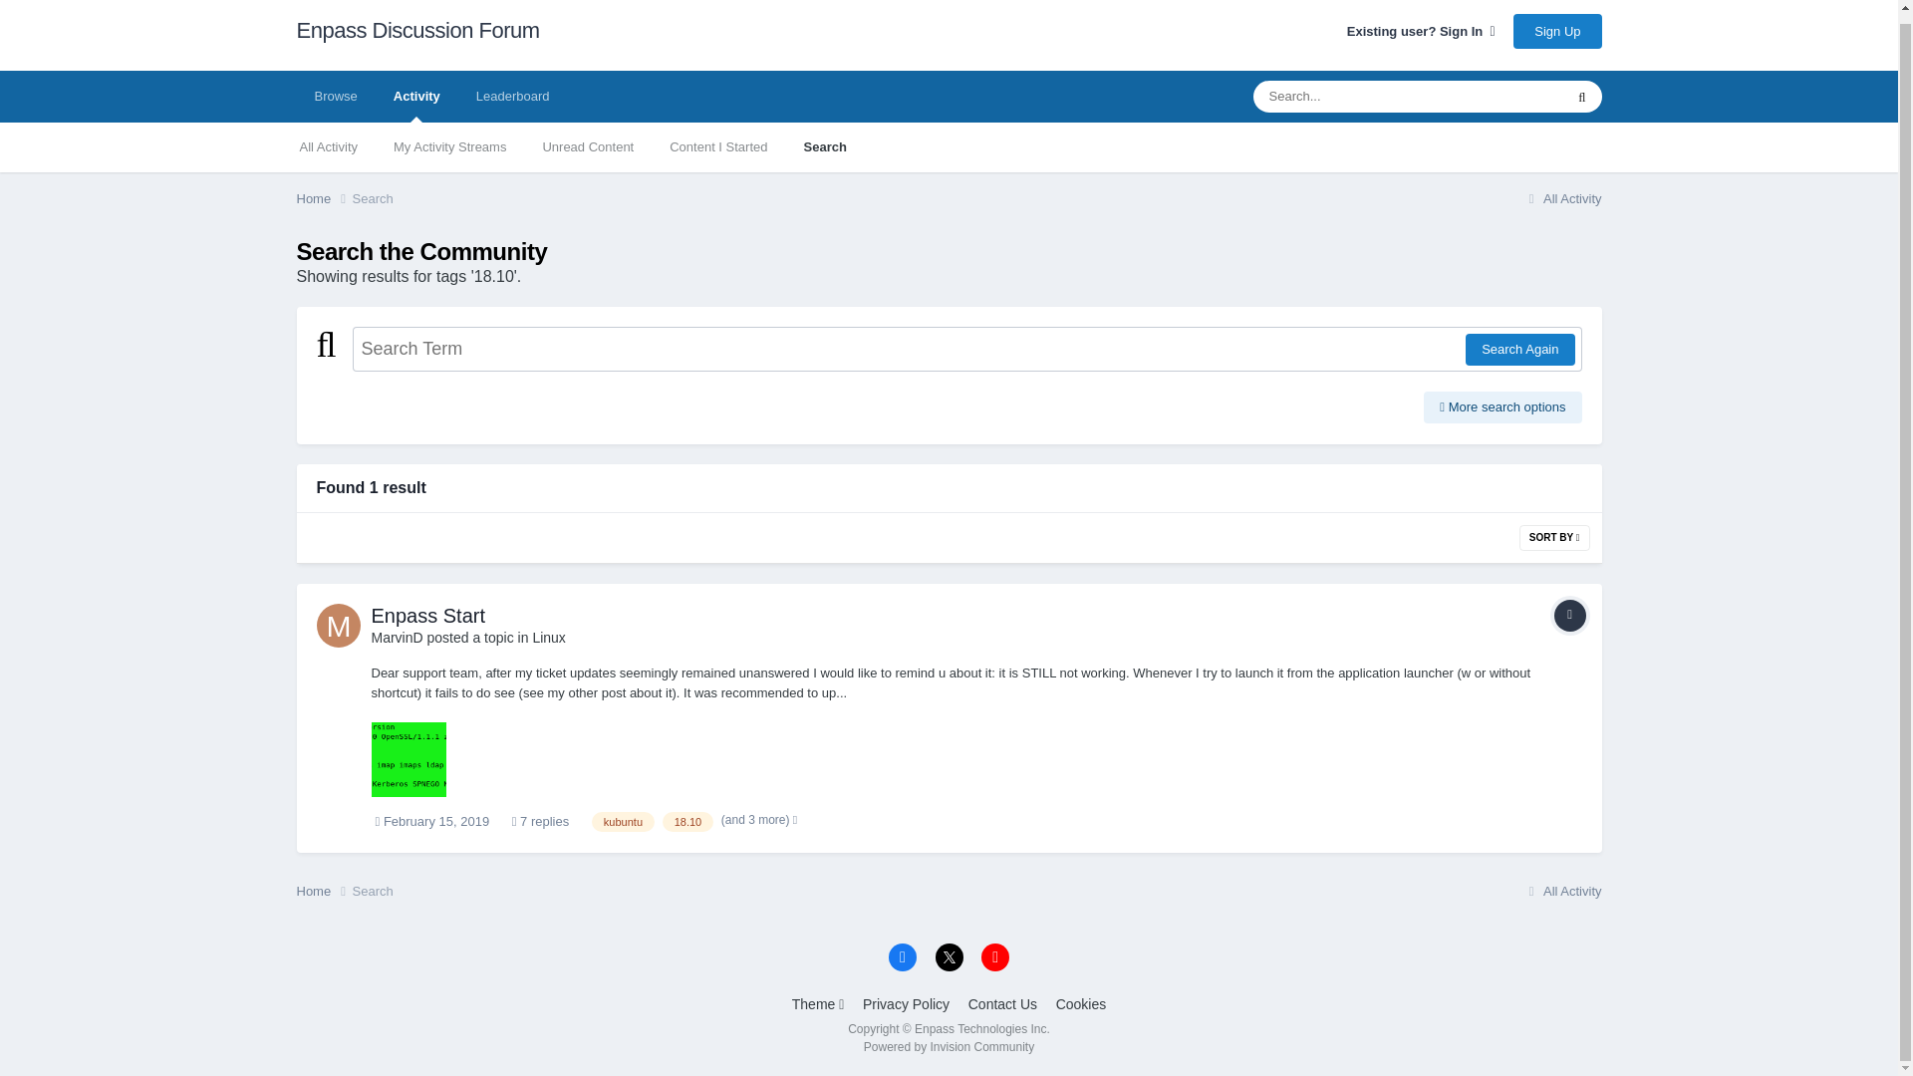  Describe the element at coordinates (687, 821) in the screenshot. I see `Find other content tagged with '18.10'` at that location.